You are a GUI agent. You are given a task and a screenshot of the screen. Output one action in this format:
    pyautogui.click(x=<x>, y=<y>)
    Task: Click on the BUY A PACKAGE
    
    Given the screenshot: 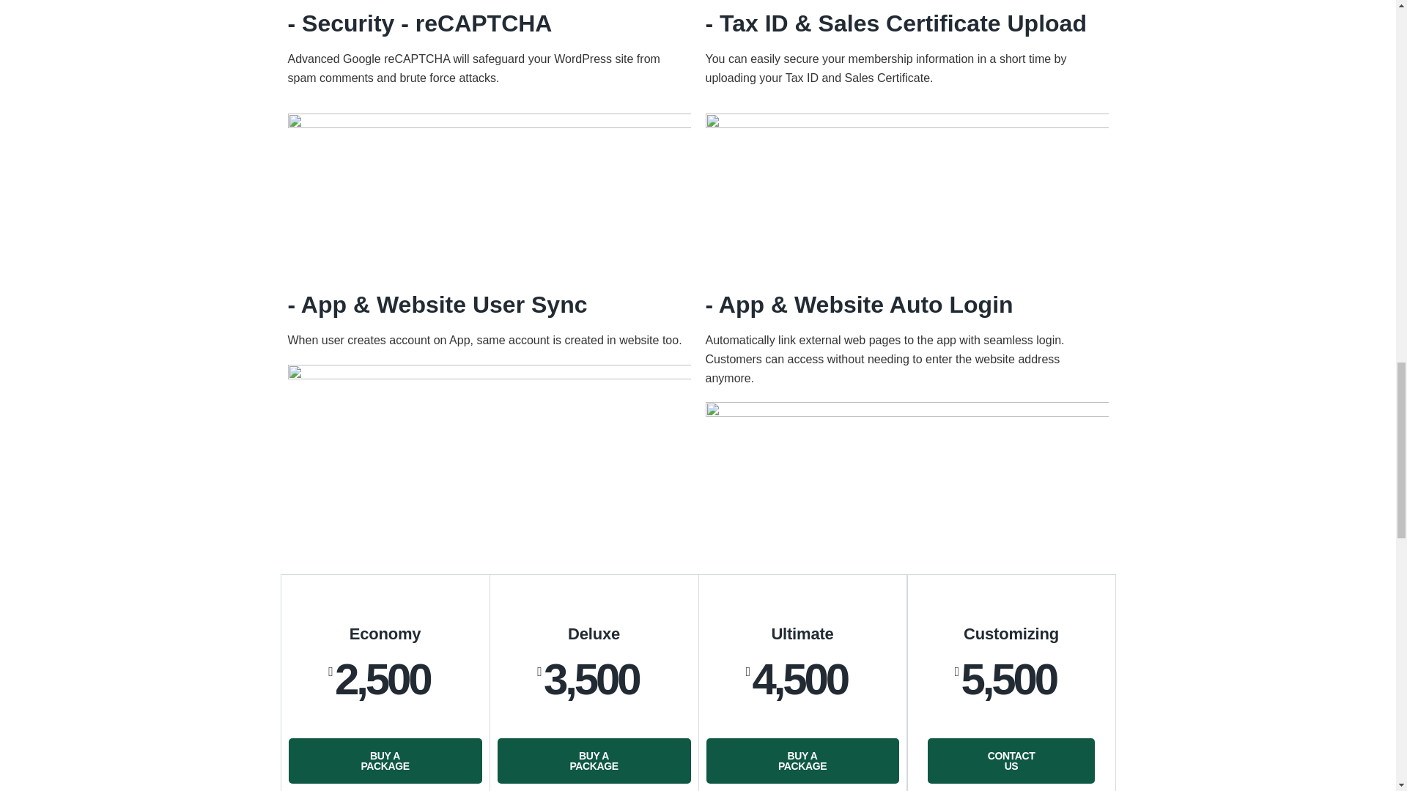 What is the action you would take?
    pyautogui.click(x=594, y=760)
    